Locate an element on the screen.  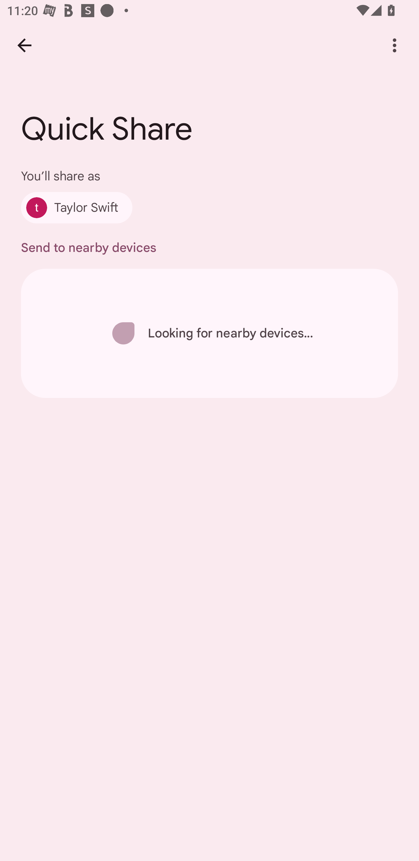
Taylor Swift is located at coordinates (77, 208).